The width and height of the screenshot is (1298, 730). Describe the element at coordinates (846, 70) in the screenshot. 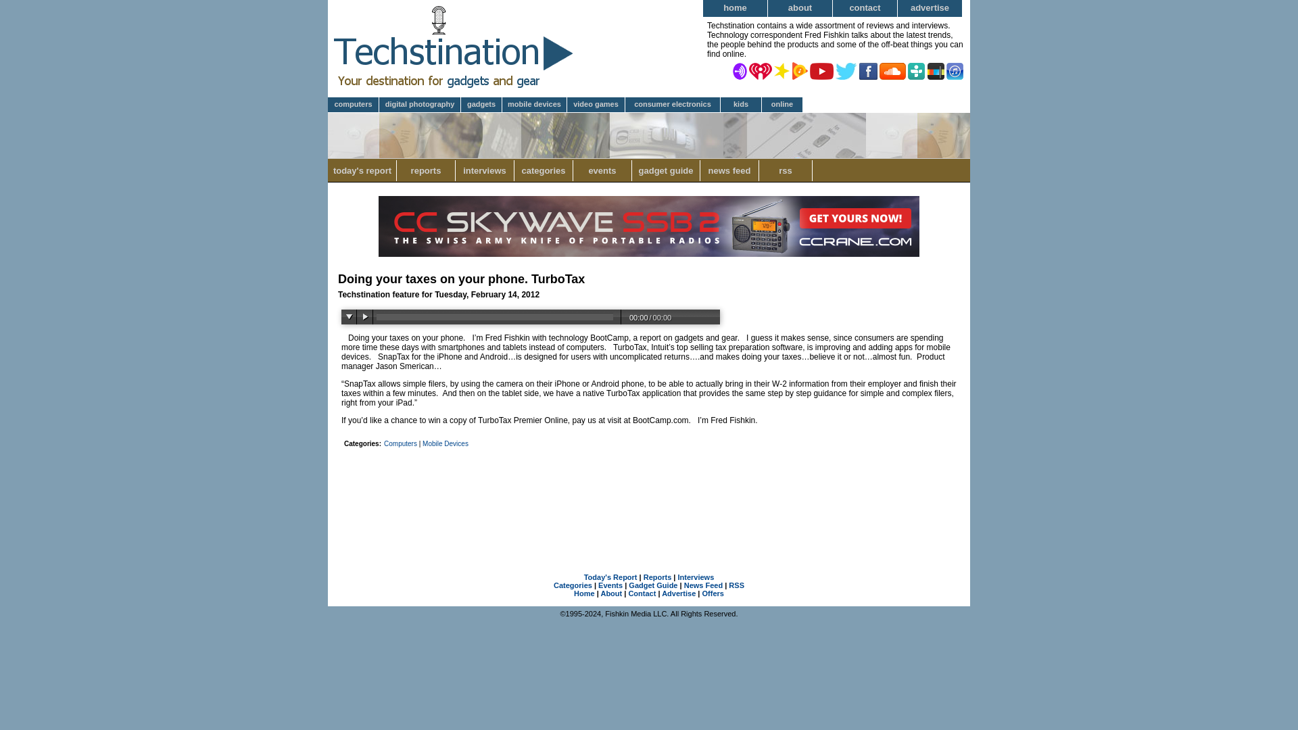

I see `online` at that location.